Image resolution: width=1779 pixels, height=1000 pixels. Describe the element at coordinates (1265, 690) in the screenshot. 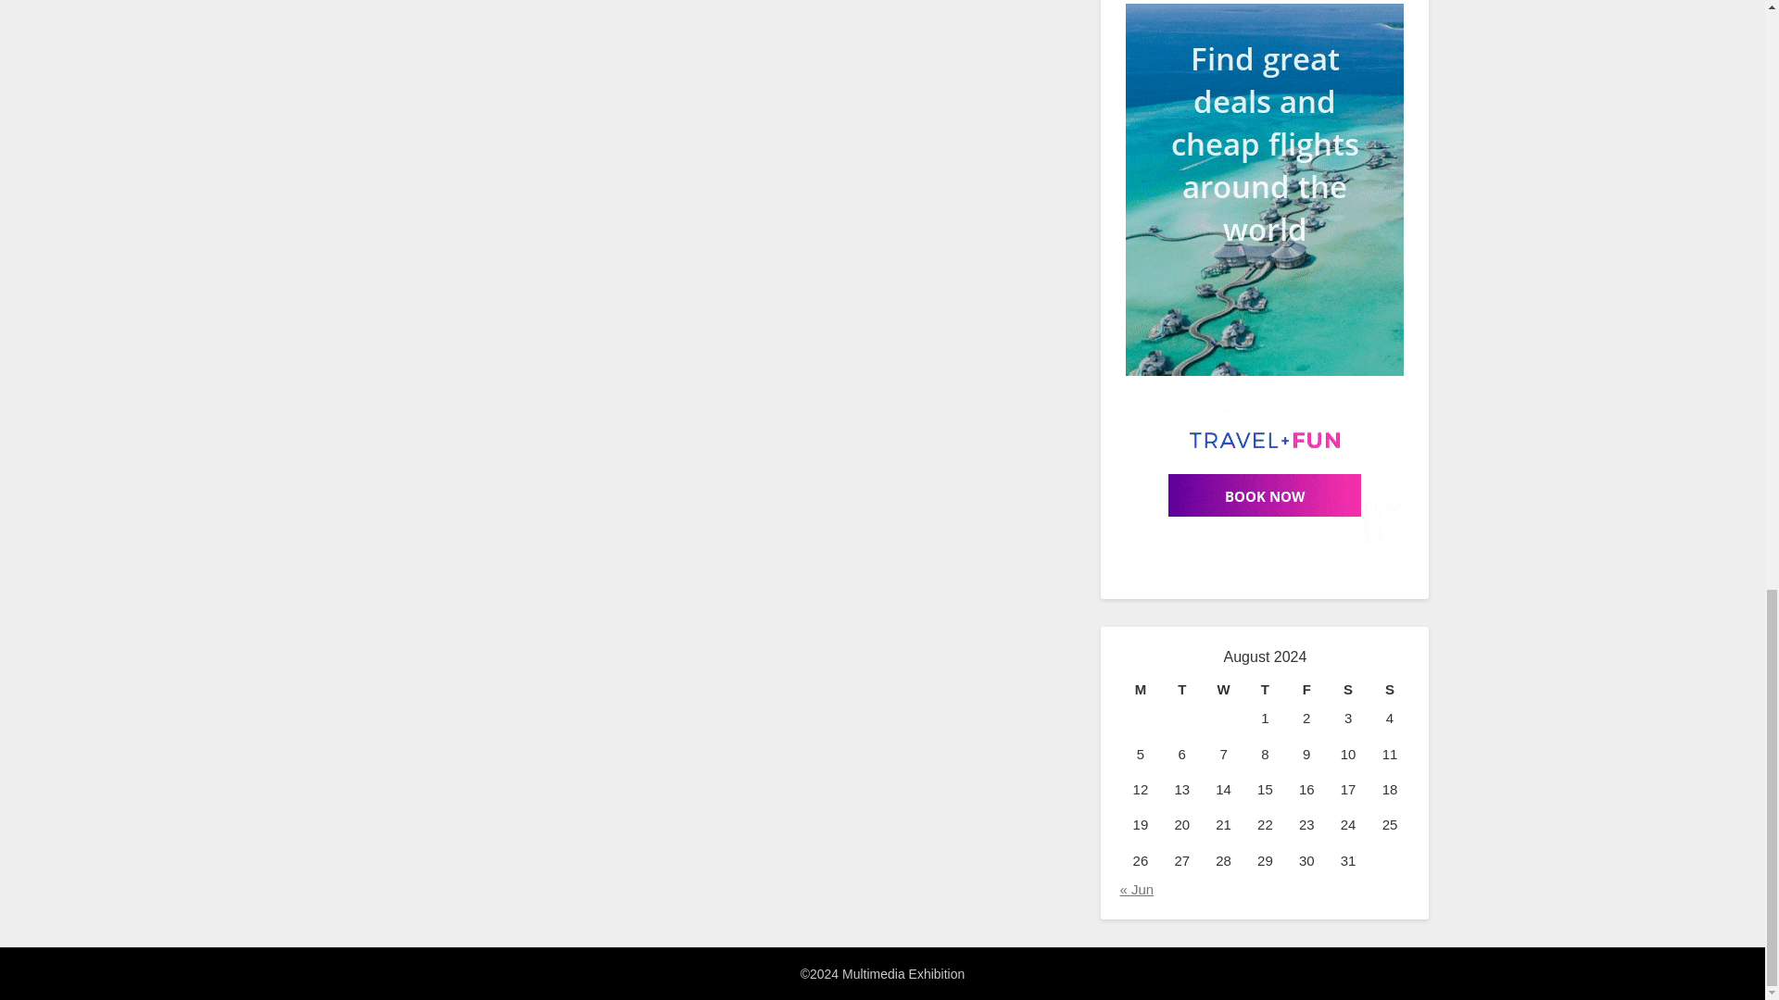

I see `Thursday` at that location.